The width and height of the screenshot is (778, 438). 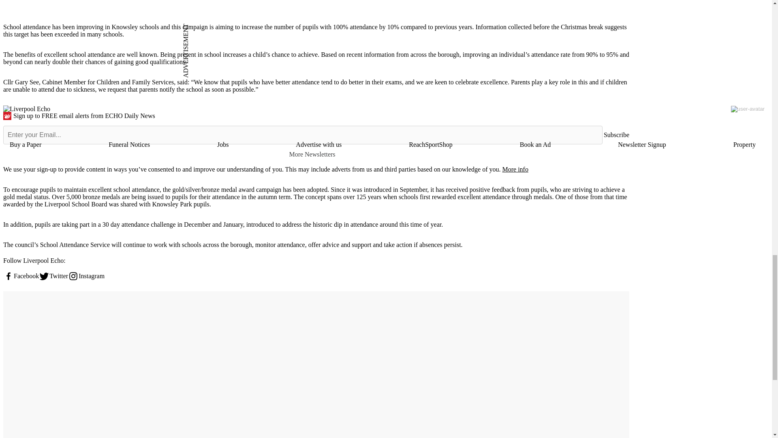 What do you see at coordinates (53, 276) in the screenshot?
I see `Twitter` at bounding box center [53, 276].